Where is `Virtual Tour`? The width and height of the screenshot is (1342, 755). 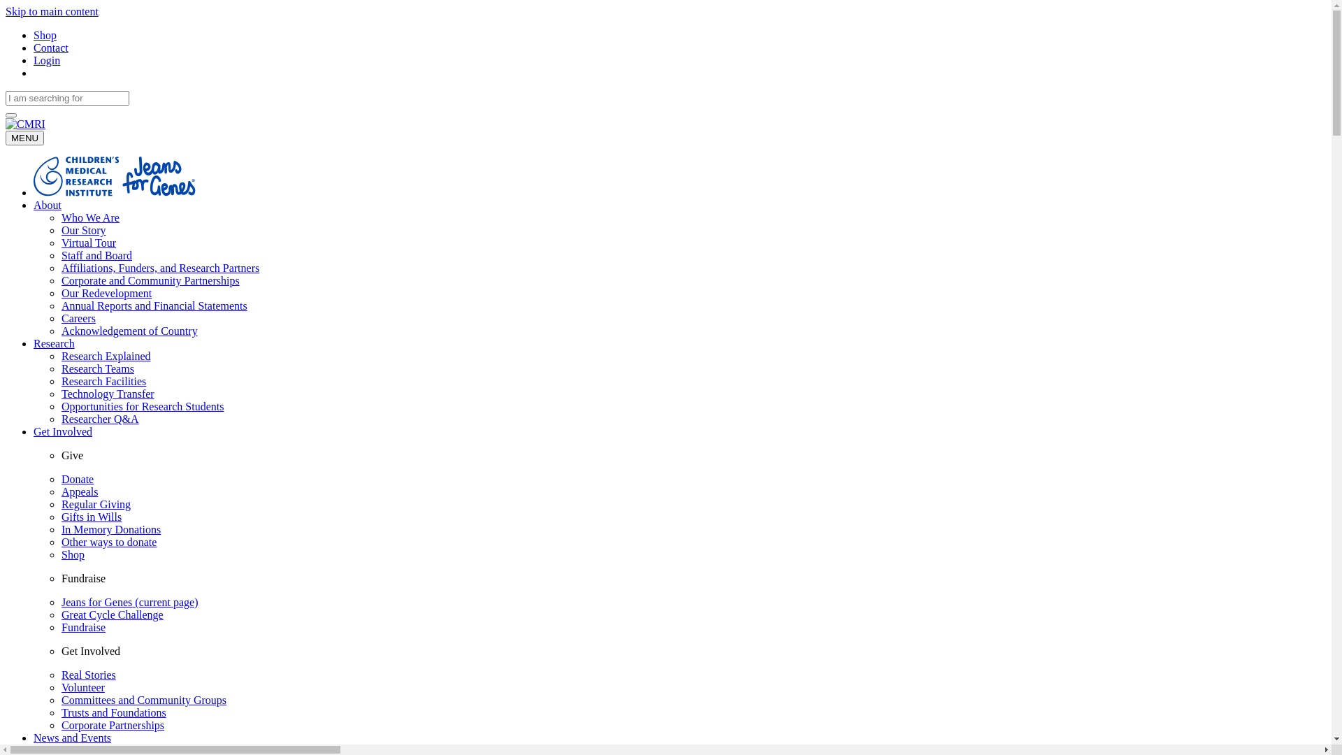
Virtual Tour is located at coordinates (89, 243).